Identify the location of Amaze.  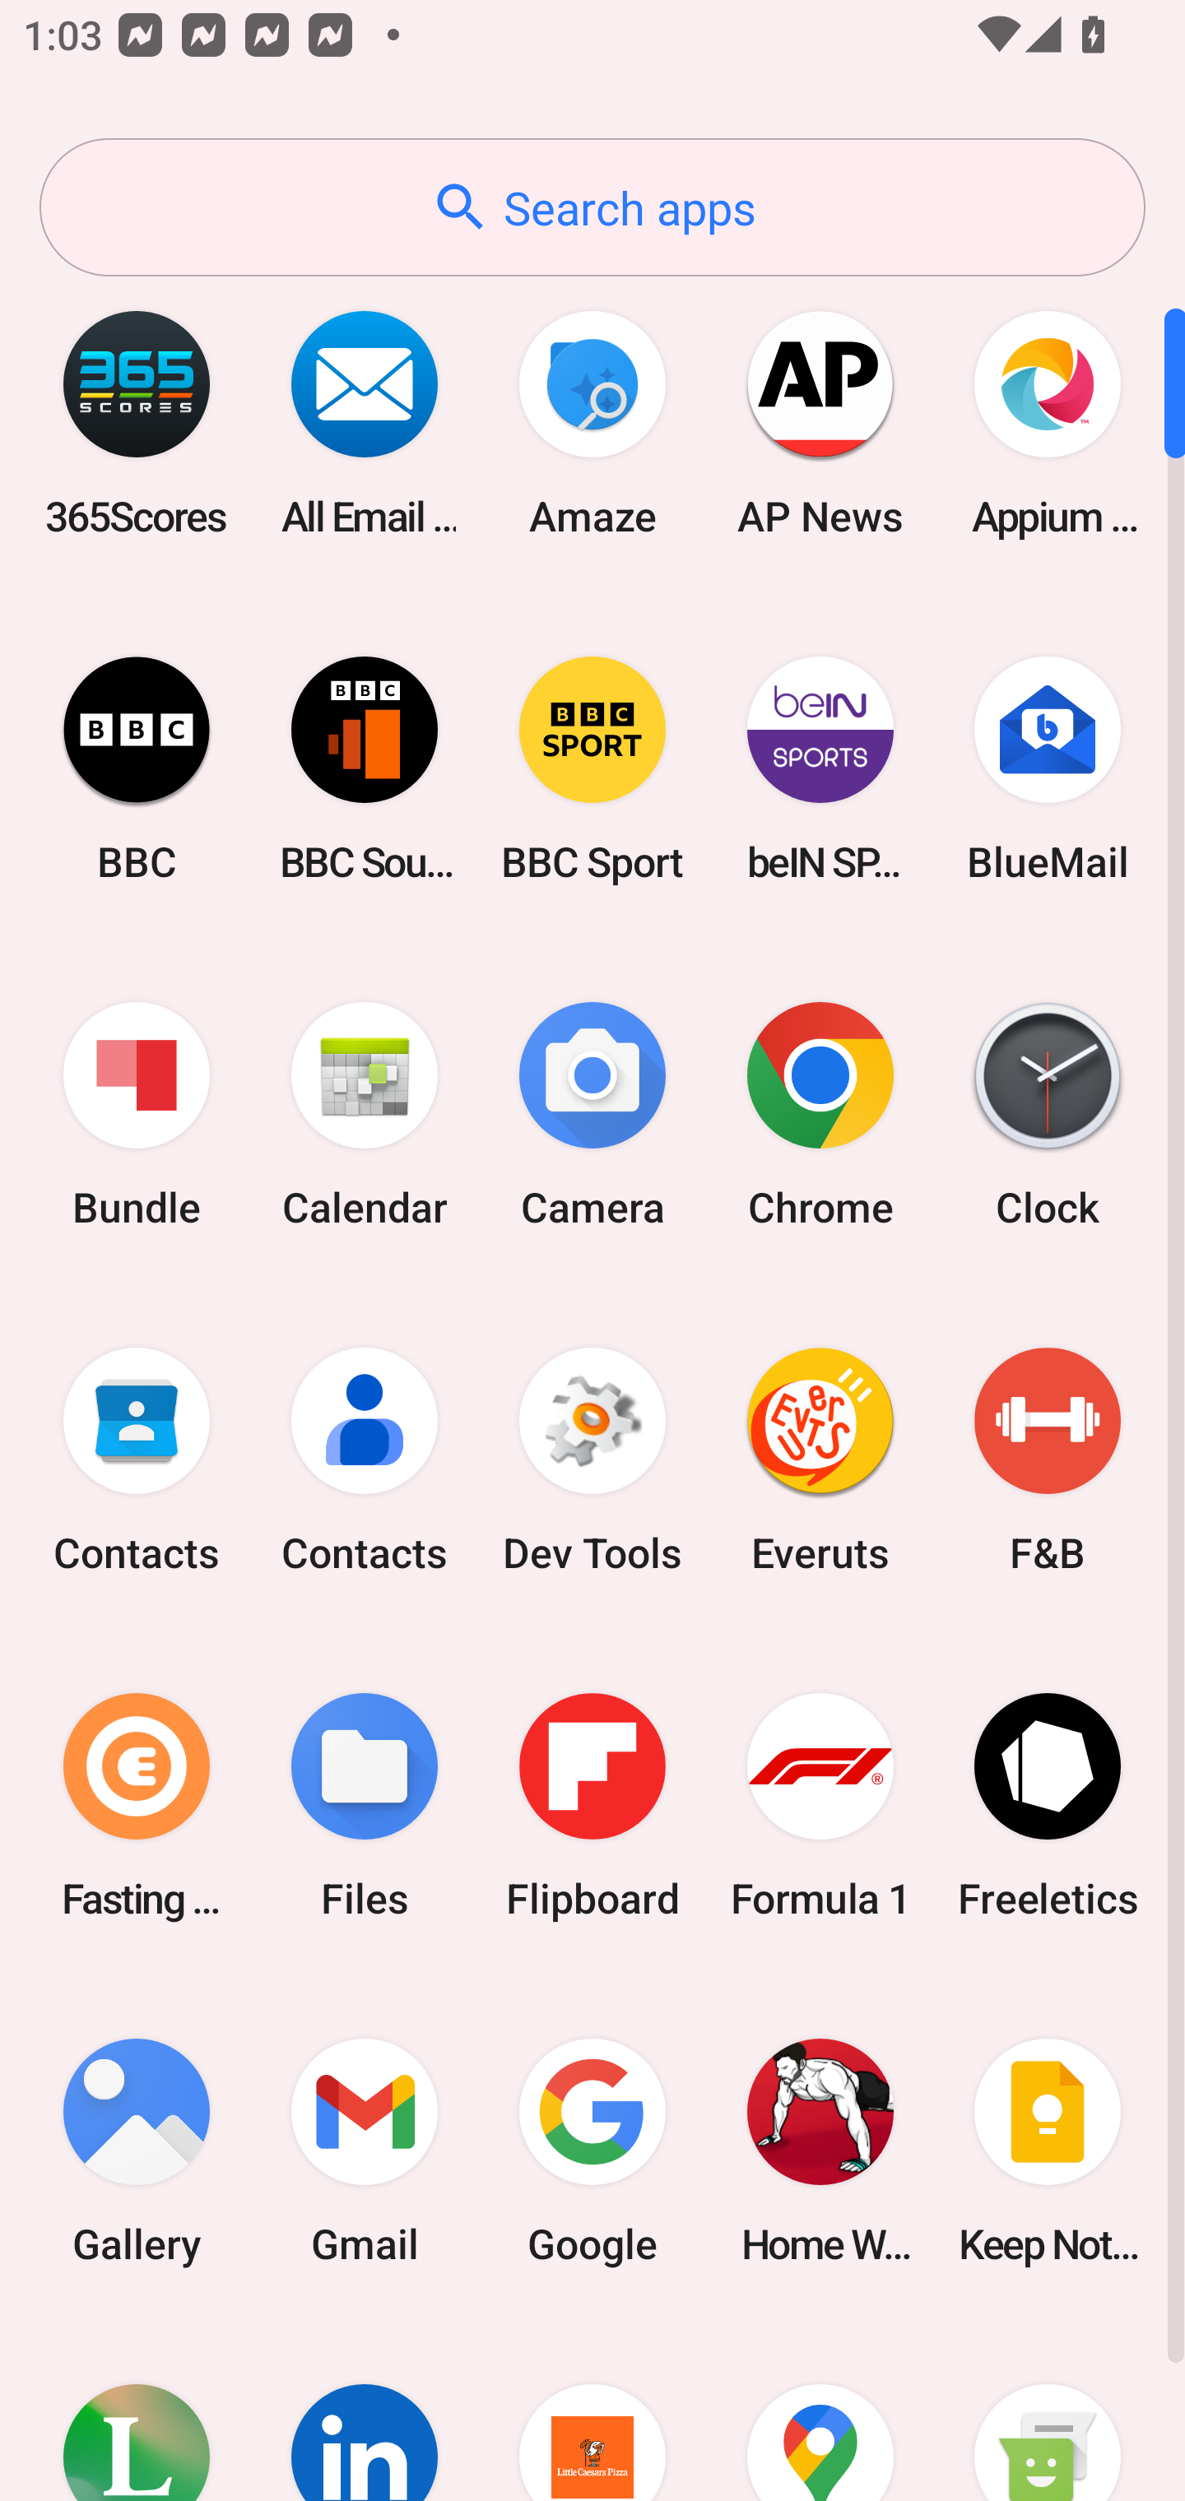
(592, 423).